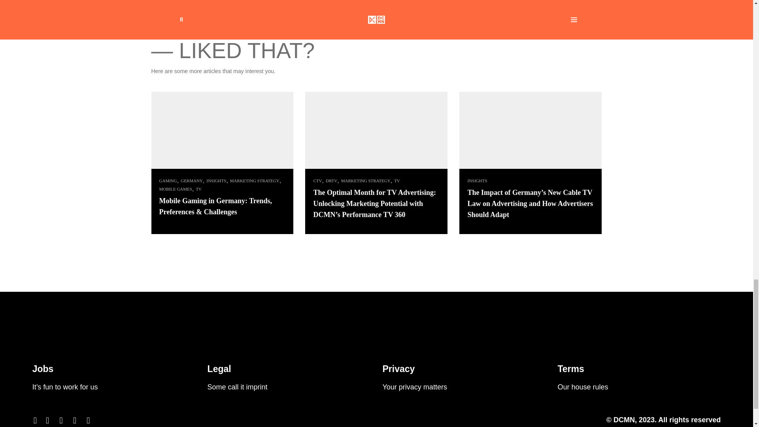 Image resolution: width=759 pixels, height=427 pixels. Describe the element at coordinates (330, 181) in the screenshot. I see `DRTV` at that location.